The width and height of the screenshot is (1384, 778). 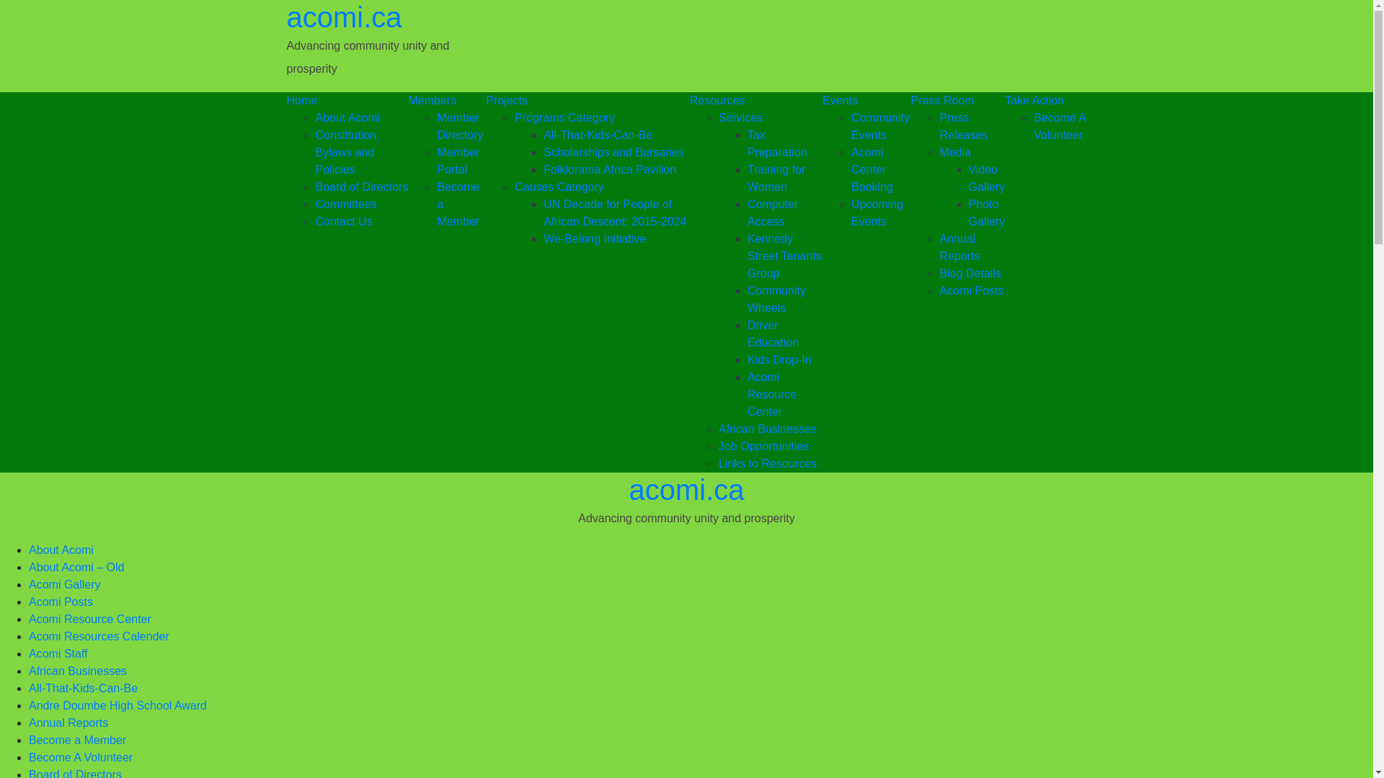 I want to click on Computer Access, so click(x=785, y=213).